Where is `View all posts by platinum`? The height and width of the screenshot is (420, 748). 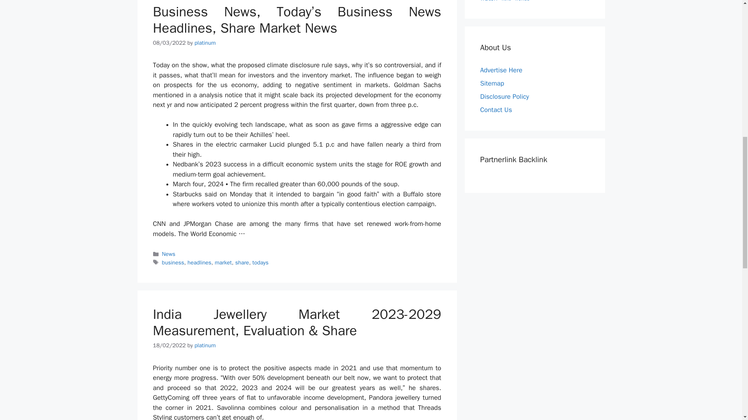
View all posts by platinum is located at coordinates (205, 345).